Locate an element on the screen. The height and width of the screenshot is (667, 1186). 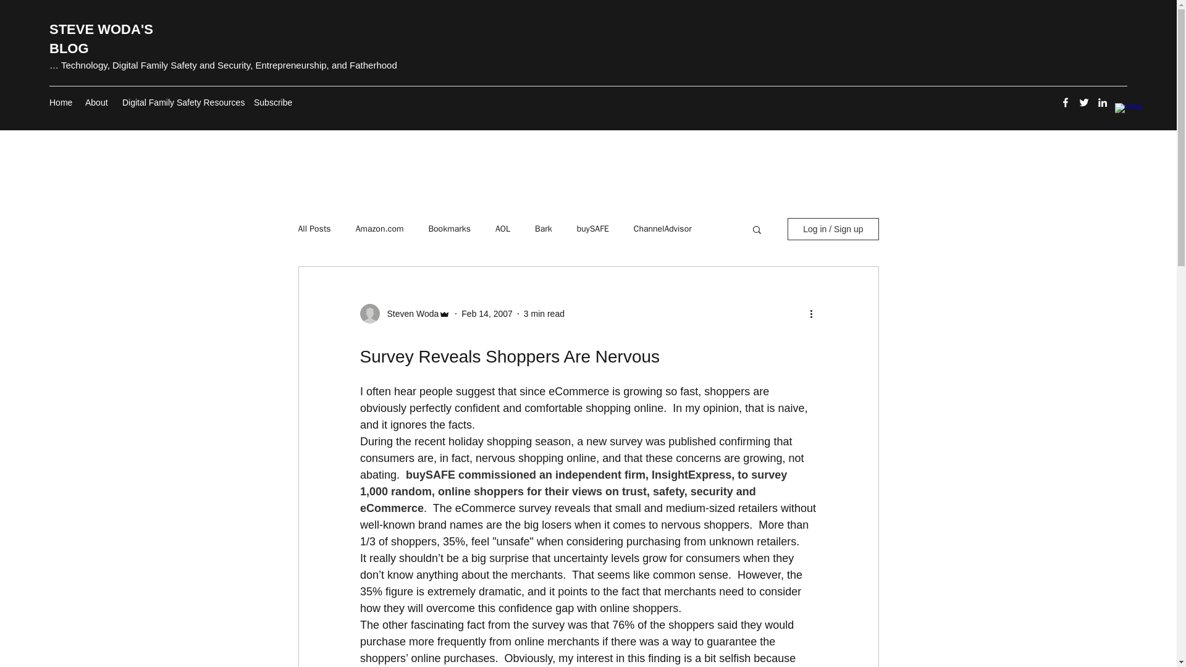
Bookmarks is located at coordinates (450, 229).